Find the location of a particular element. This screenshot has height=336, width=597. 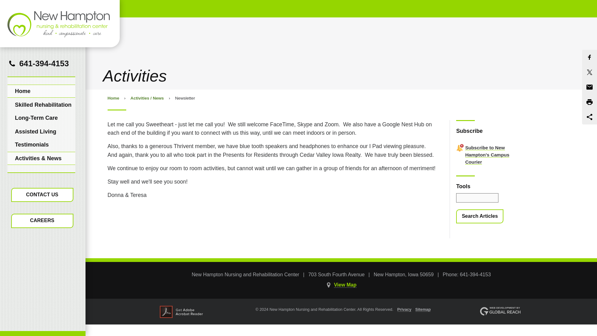

Home is located at coordinates (41, 91).